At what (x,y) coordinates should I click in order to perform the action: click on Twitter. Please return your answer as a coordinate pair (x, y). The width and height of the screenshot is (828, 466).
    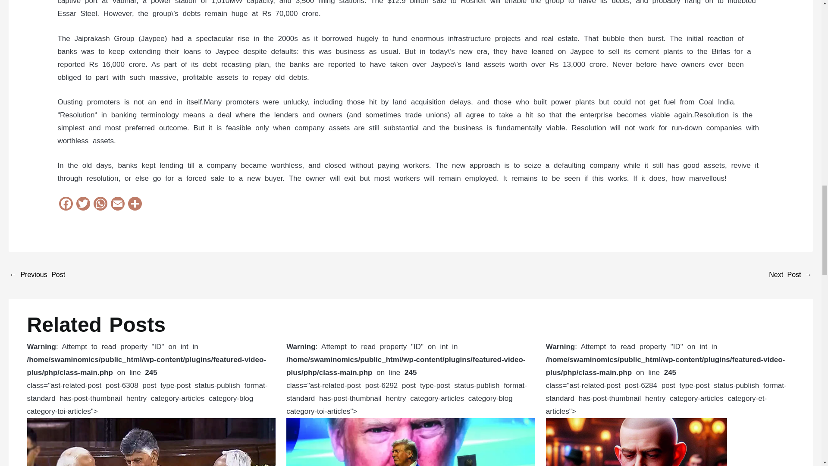
    Looking at the image, I should click on (83, 205).